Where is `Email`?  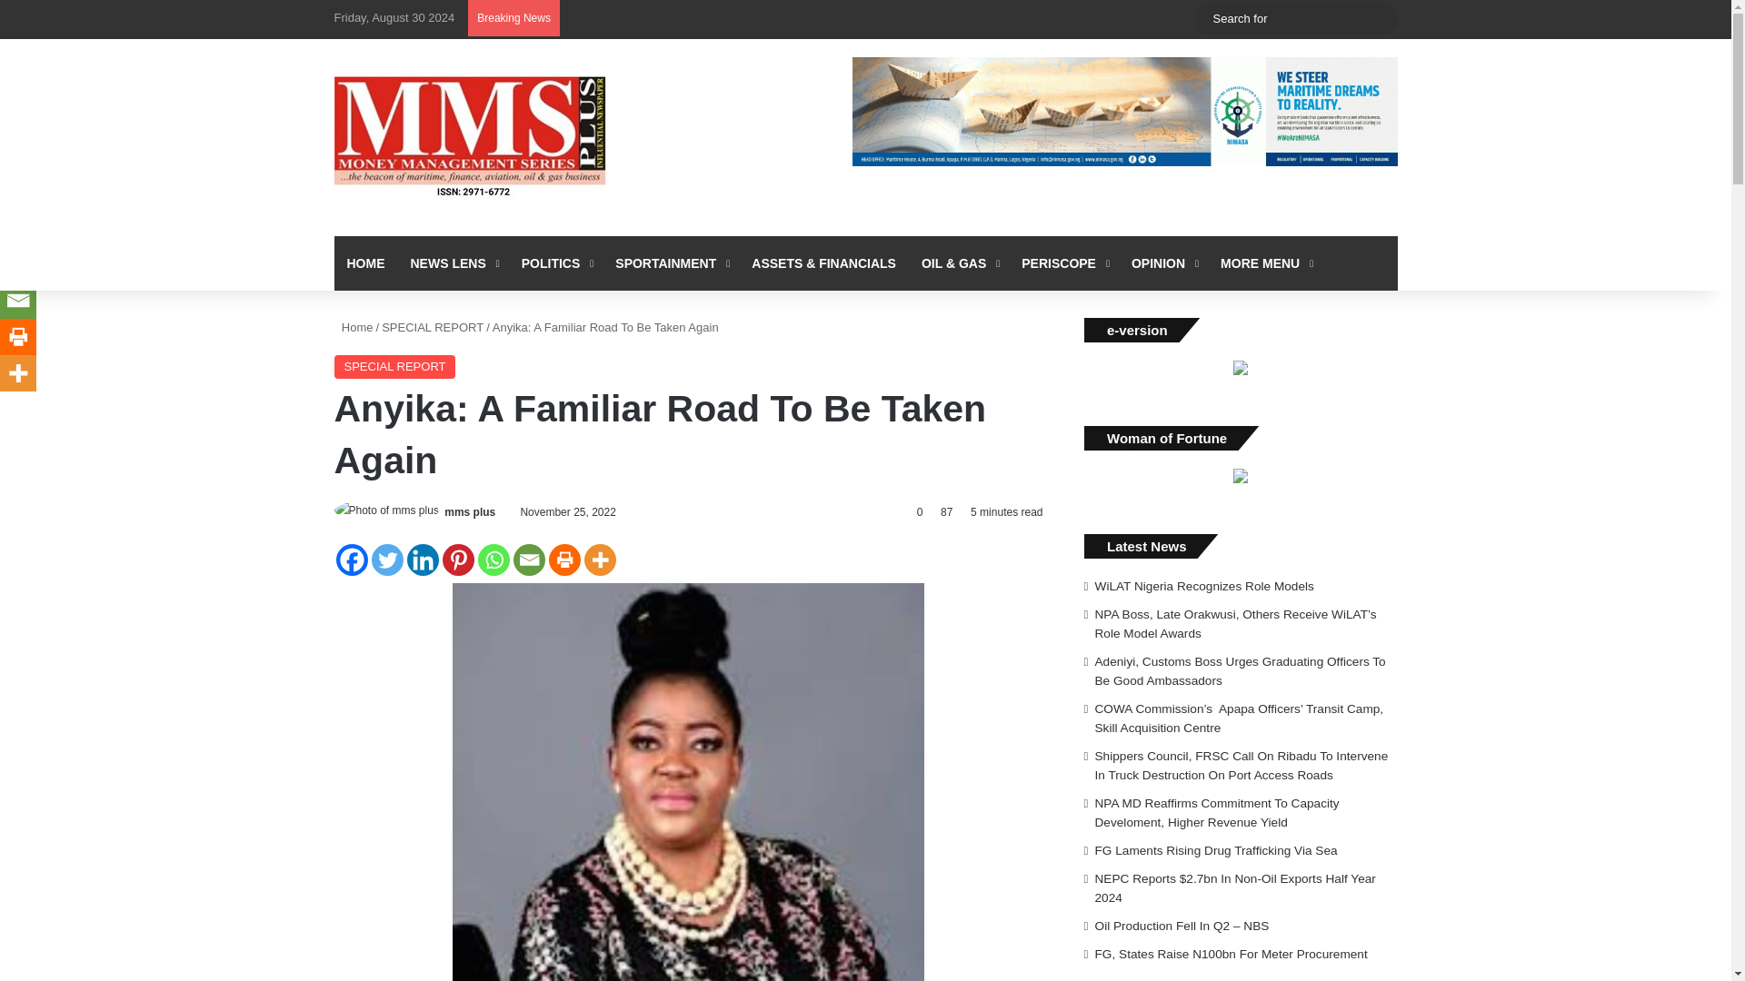
Email is located at coordinates (529, 560).